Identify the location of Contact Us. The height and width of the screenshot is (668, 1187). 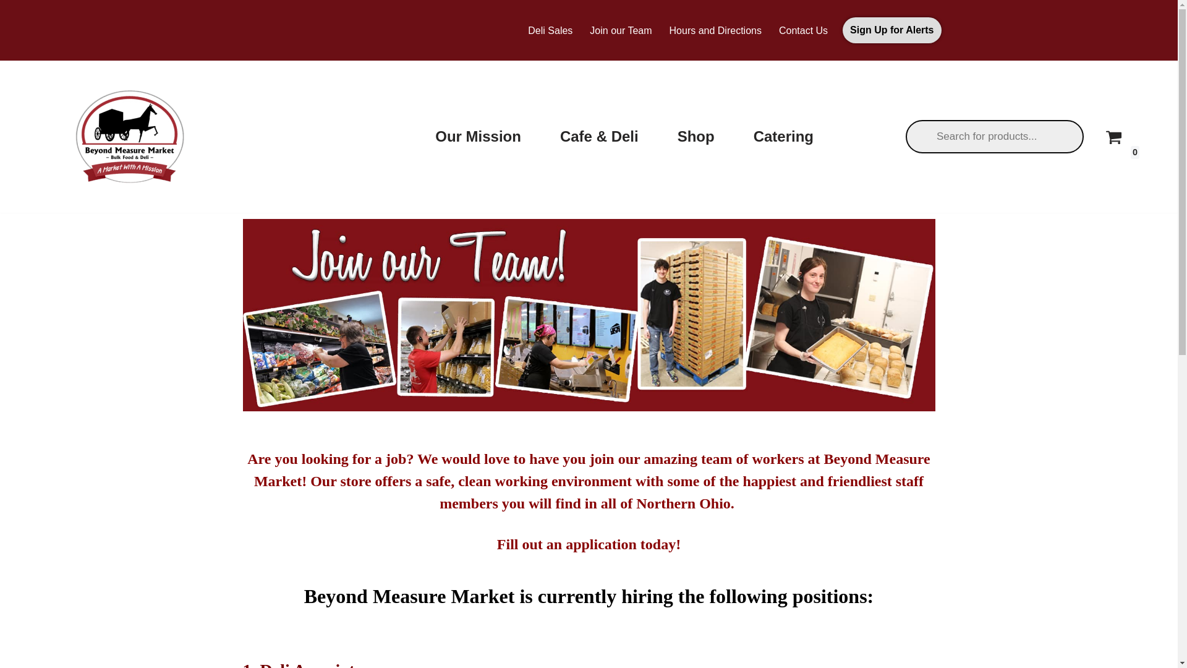
(802, 30).